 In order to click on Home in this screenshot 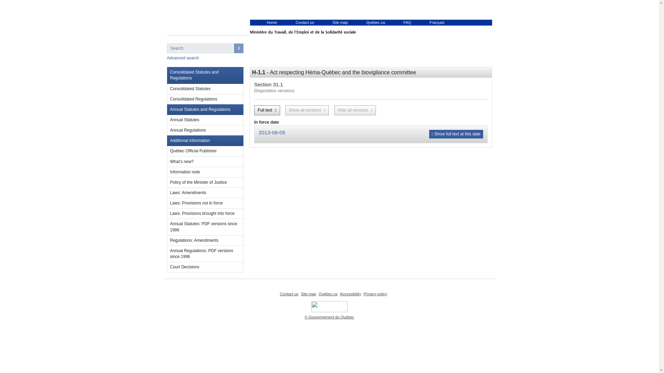, I will do `click(293, 53)`.